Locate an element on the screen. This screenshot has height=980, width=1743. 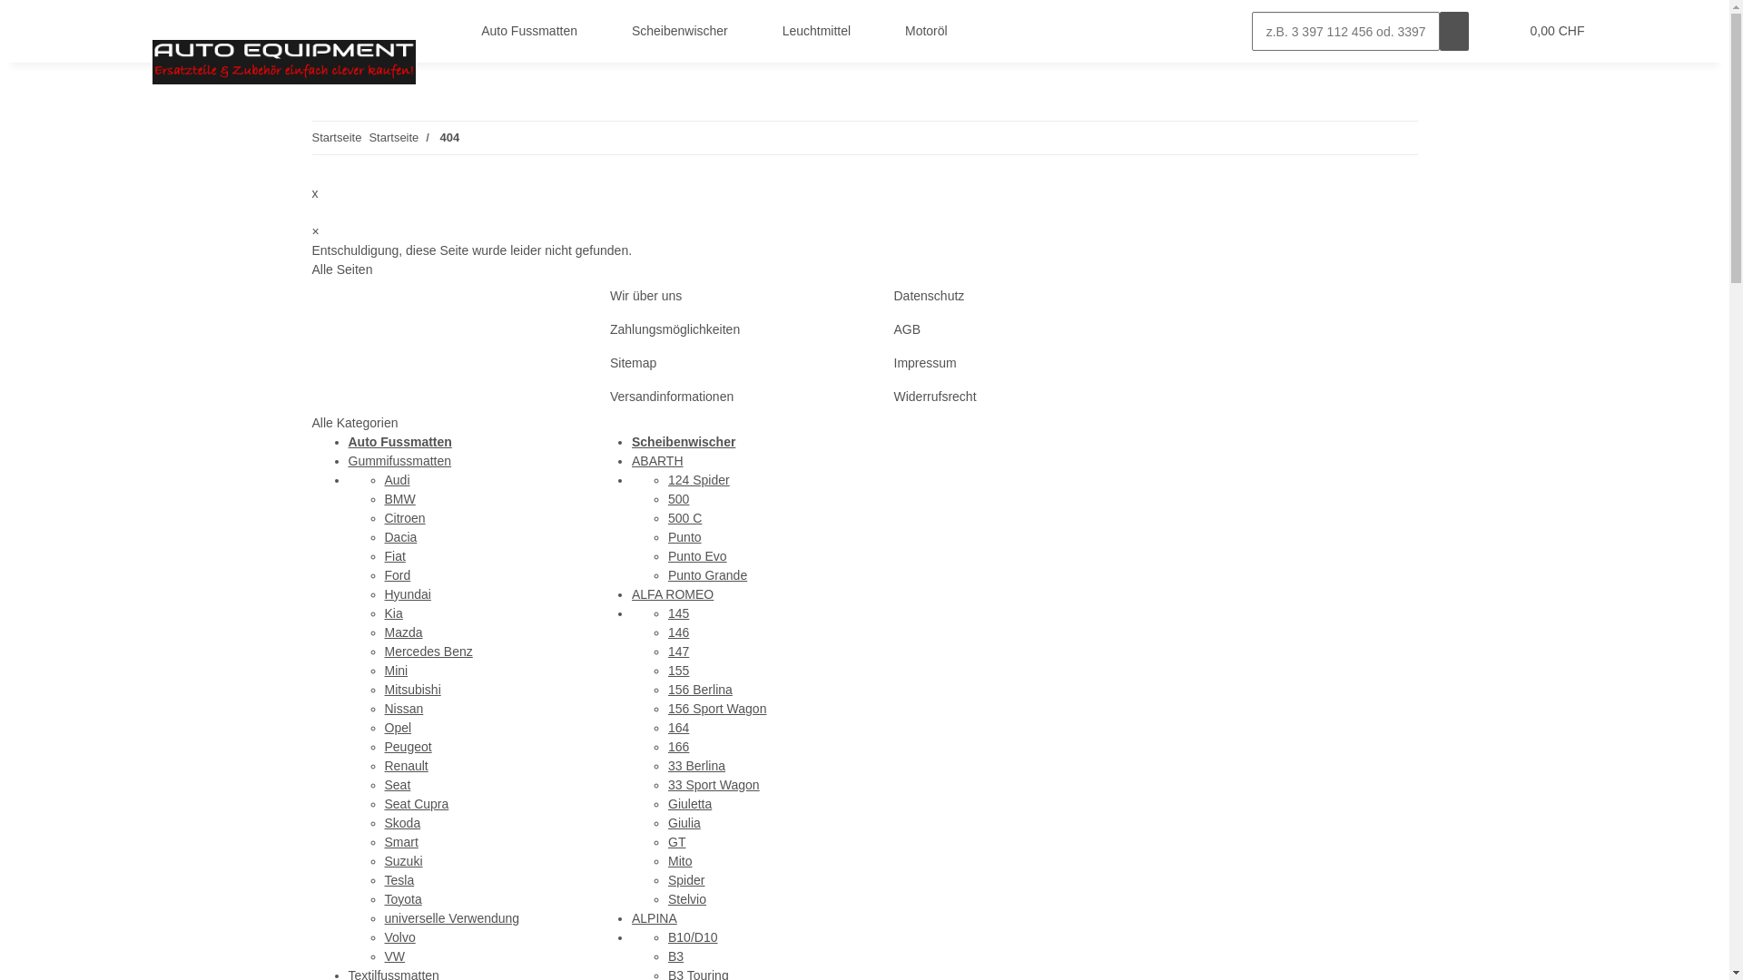
145 is located at coordinates (679, 613).